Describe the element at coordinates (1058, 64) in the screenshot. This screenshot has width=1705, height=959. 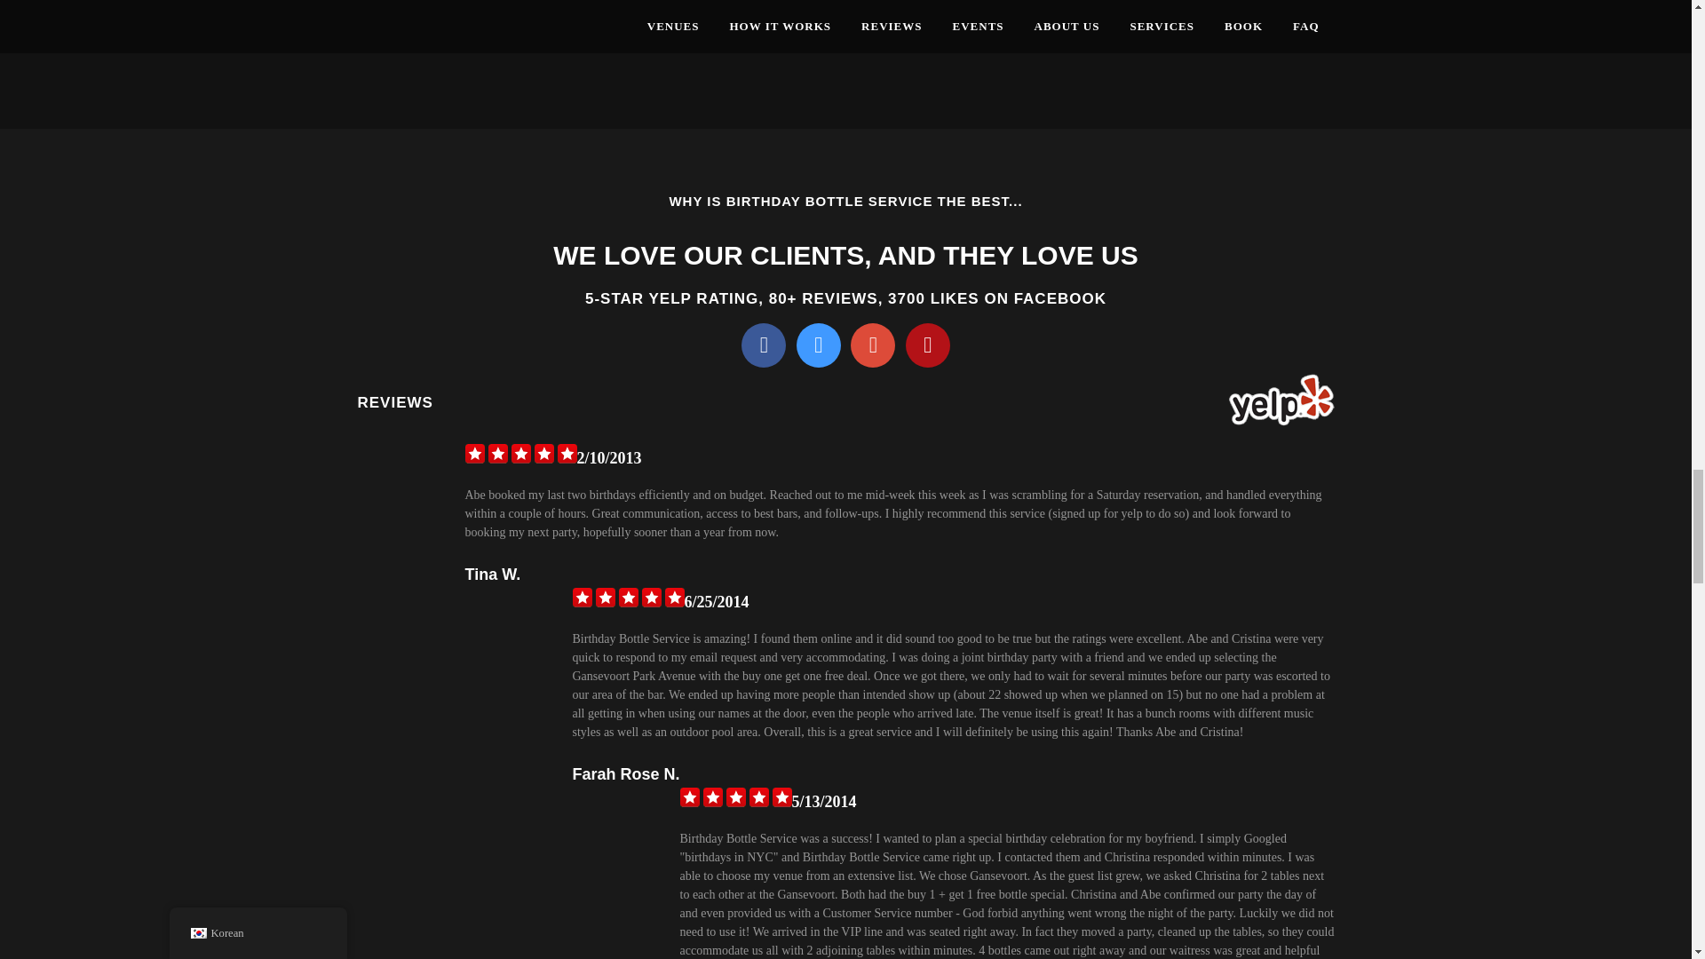
I see `Cristin McGrath` at that location.